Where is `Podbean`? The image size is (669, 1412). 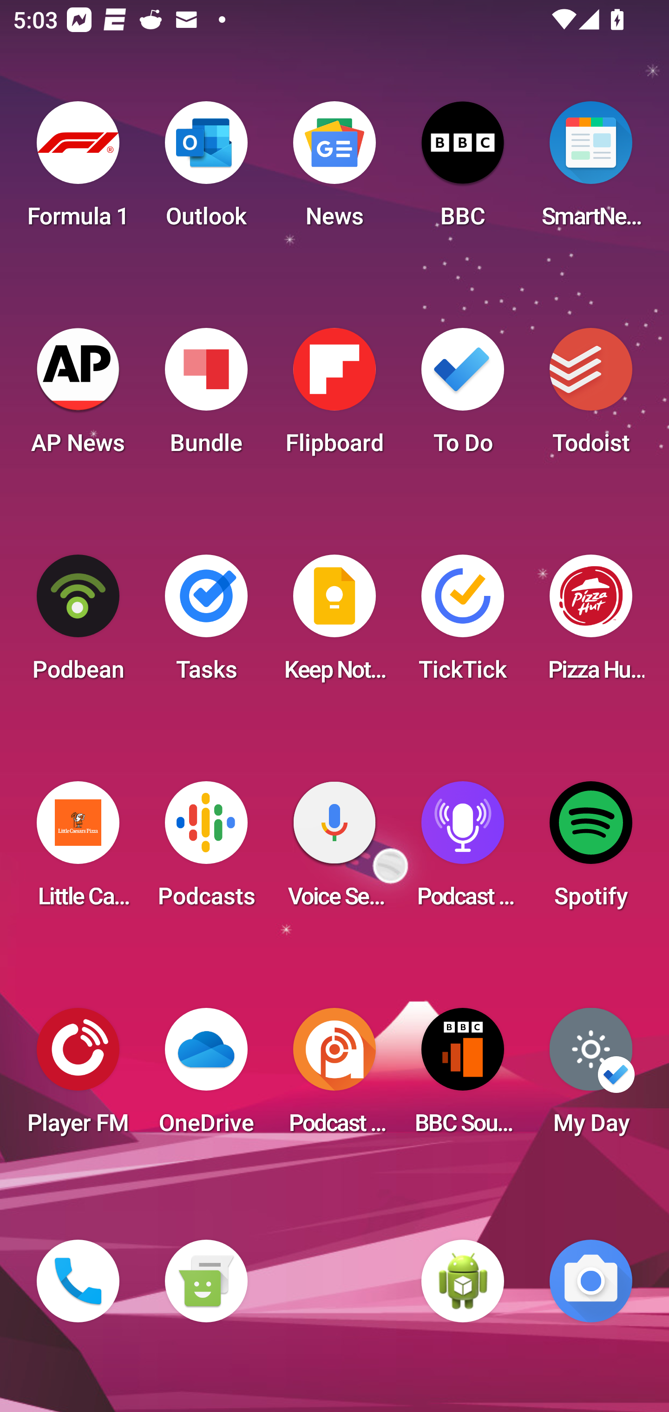
Podbean is located at coordinates (78, 623).